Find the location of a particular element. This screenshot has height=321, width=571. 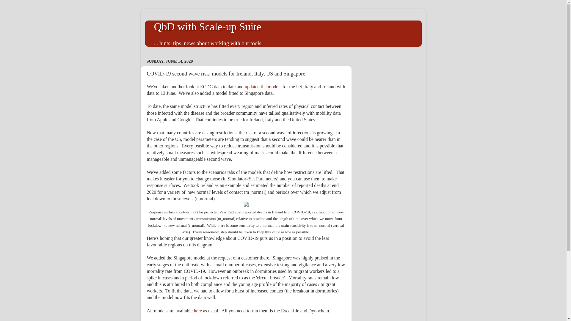

QbD with Scale-up Suite is located at coordinates (208, 27).